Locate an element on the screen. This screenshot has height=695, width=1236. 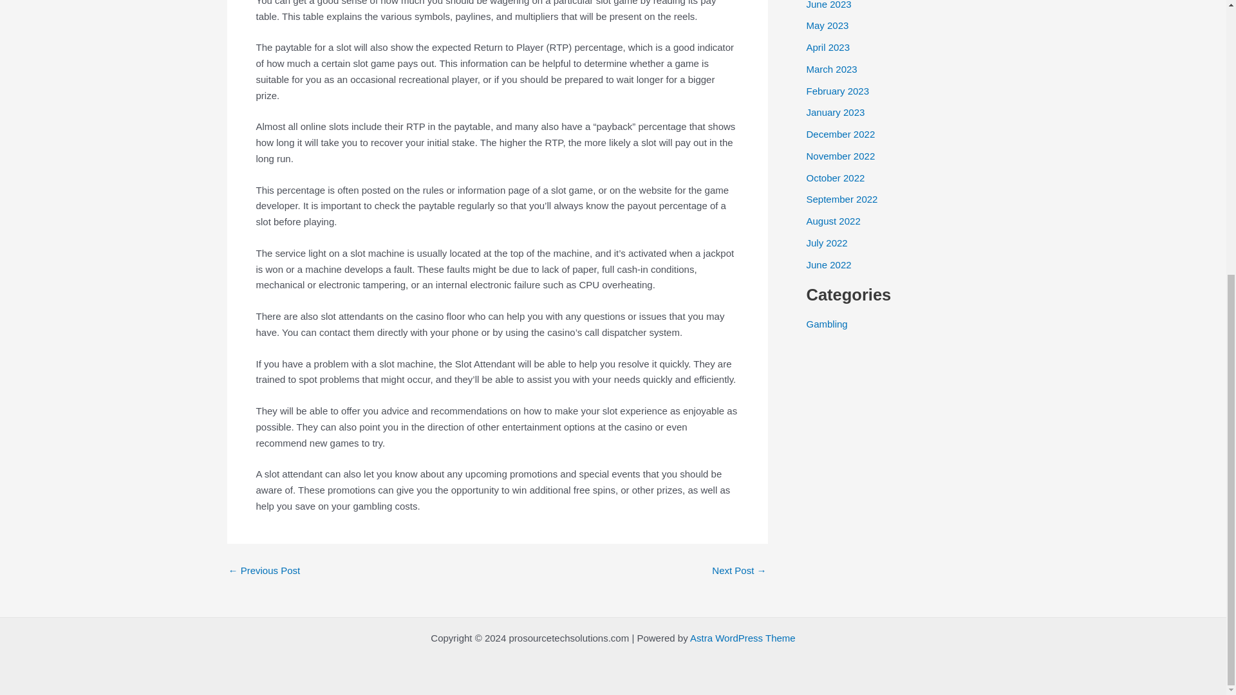
August 2022 is located at coordinates (833, 221).